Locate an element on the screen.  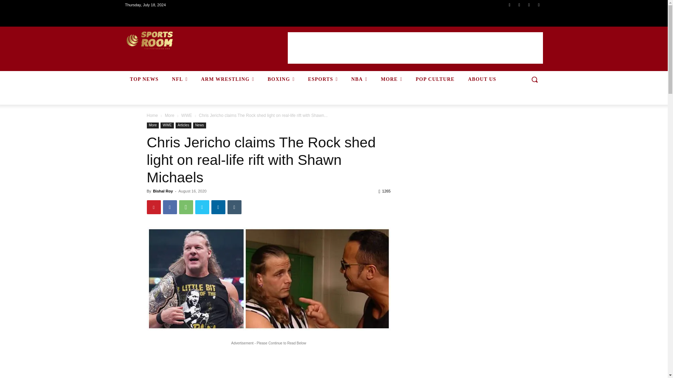
Facebook is located at coordinates (509, 5).